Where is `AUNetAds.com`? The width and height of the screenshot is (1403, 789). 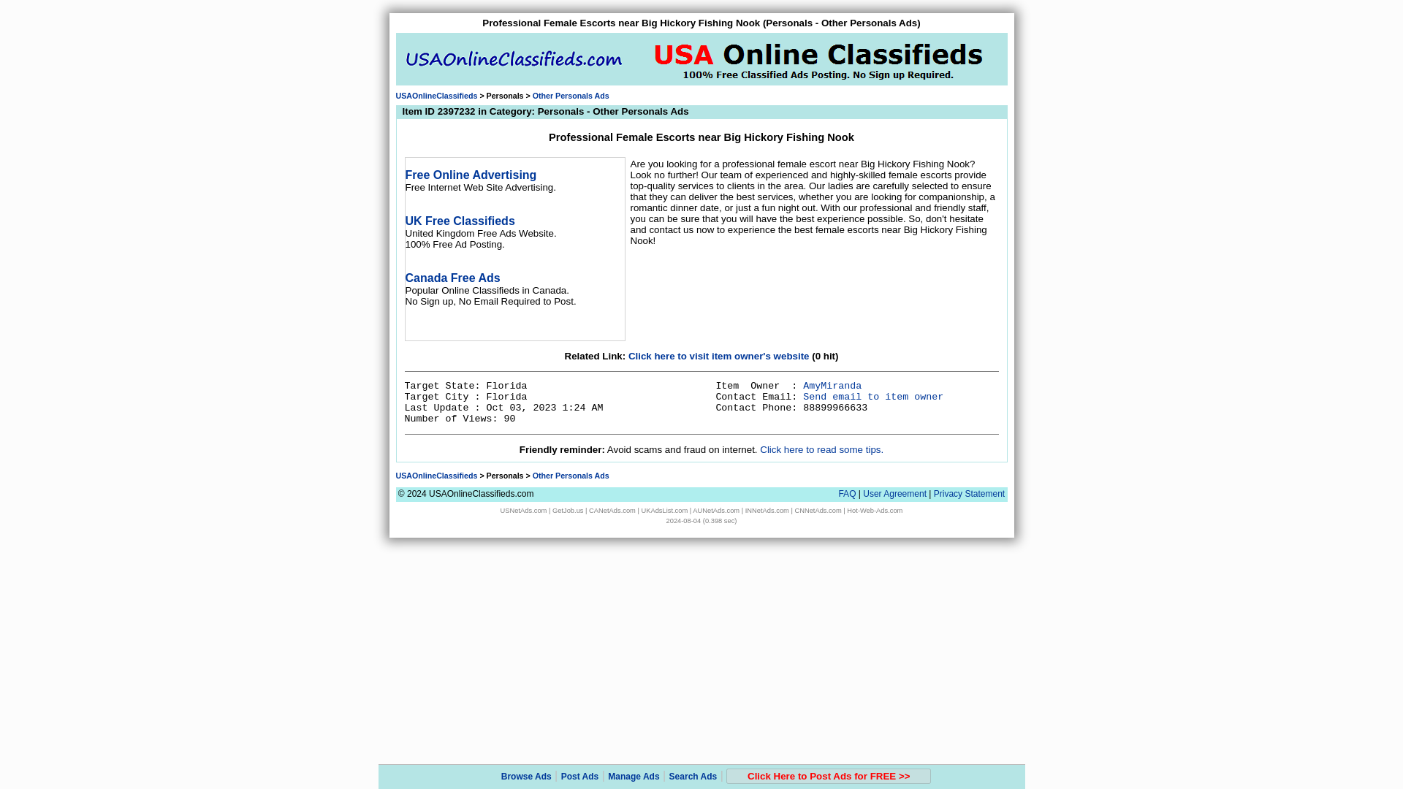 AUNetAds.com is located at coordinates (716, 511).